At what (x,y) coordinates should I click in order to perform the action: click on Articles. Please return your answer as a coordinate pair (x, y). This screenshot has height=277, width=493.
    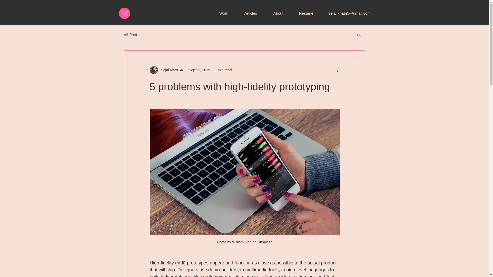
    Looking at the image, I should click on (251, 13).